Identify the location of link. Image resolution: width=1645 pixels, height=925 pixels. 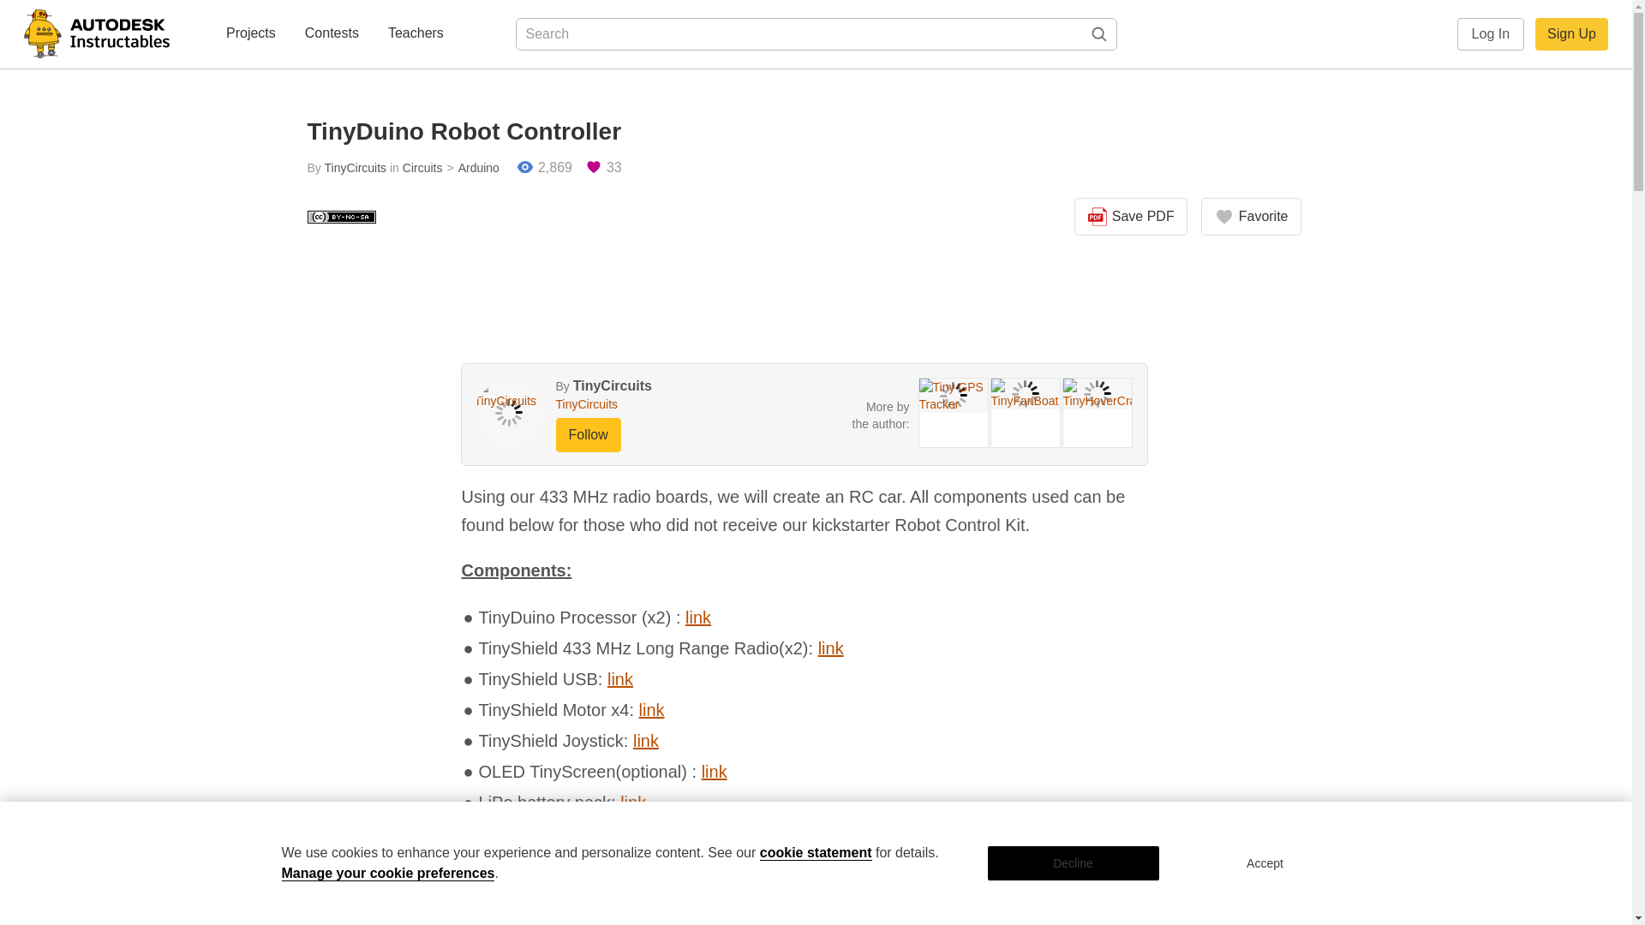
(697, 617).